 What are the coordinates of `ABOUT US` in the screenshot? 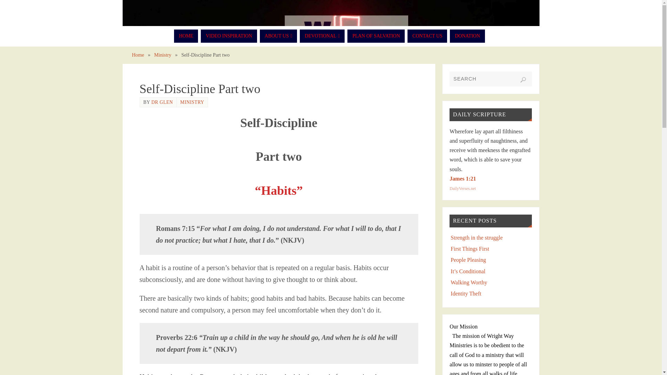 It's located at (279, 36).